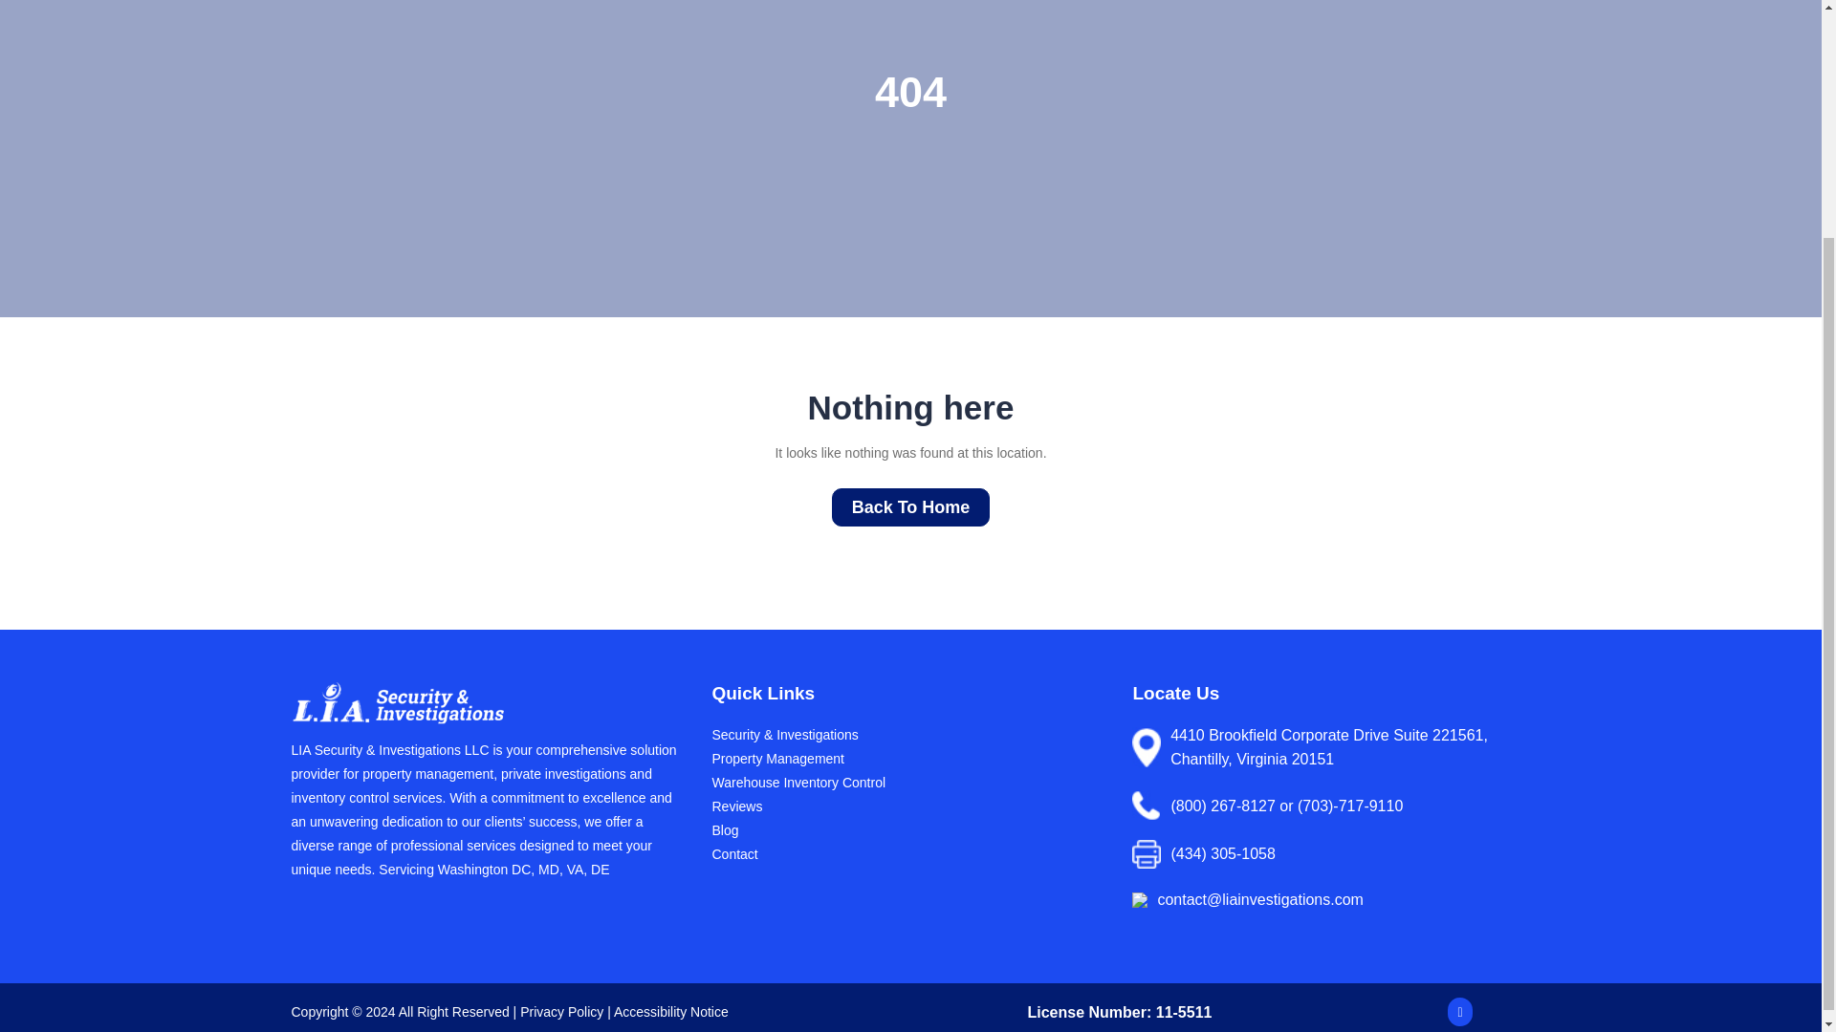 Image resolution: width=1836 pixels, height=1032 pixels. What do you see at coordinates (778, 759) in the screenshot?
I see `Property Management` at bounding box center [778, 759].